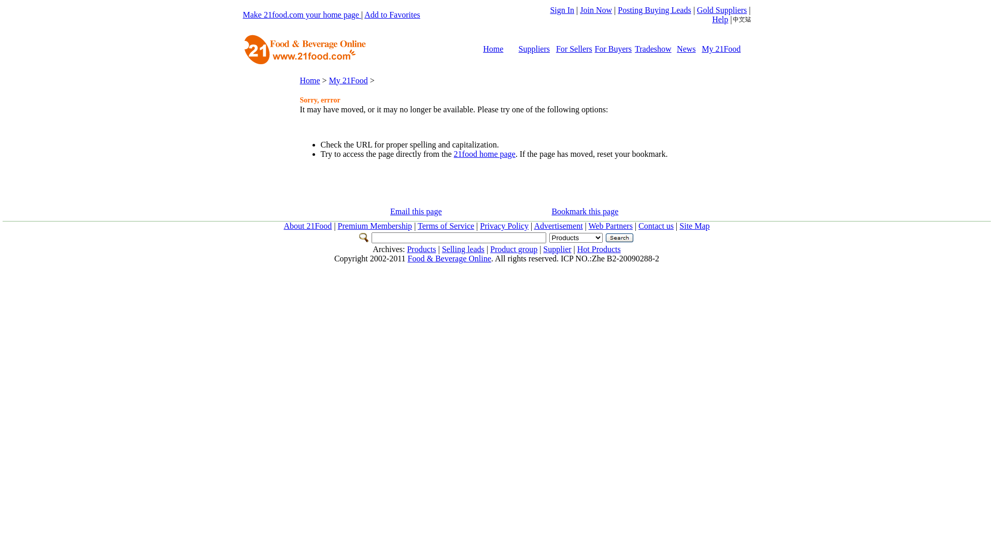 Image resolution: width=995 pixels, height=559 pixels. Describe the element at coordinates (610, 226) in the screenshot. I see `Web Partners` at that location.